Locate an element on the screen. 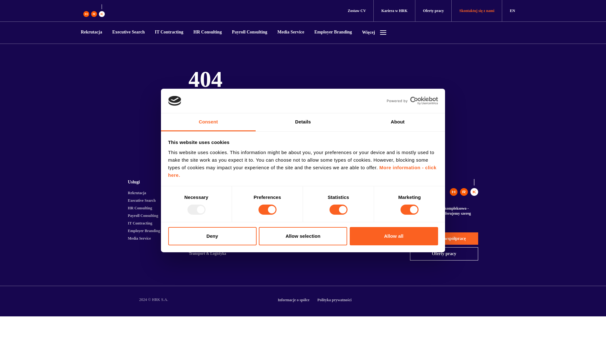 The height and width of the screenshot is (341, 606). Details is located at coordinates (303, 122).